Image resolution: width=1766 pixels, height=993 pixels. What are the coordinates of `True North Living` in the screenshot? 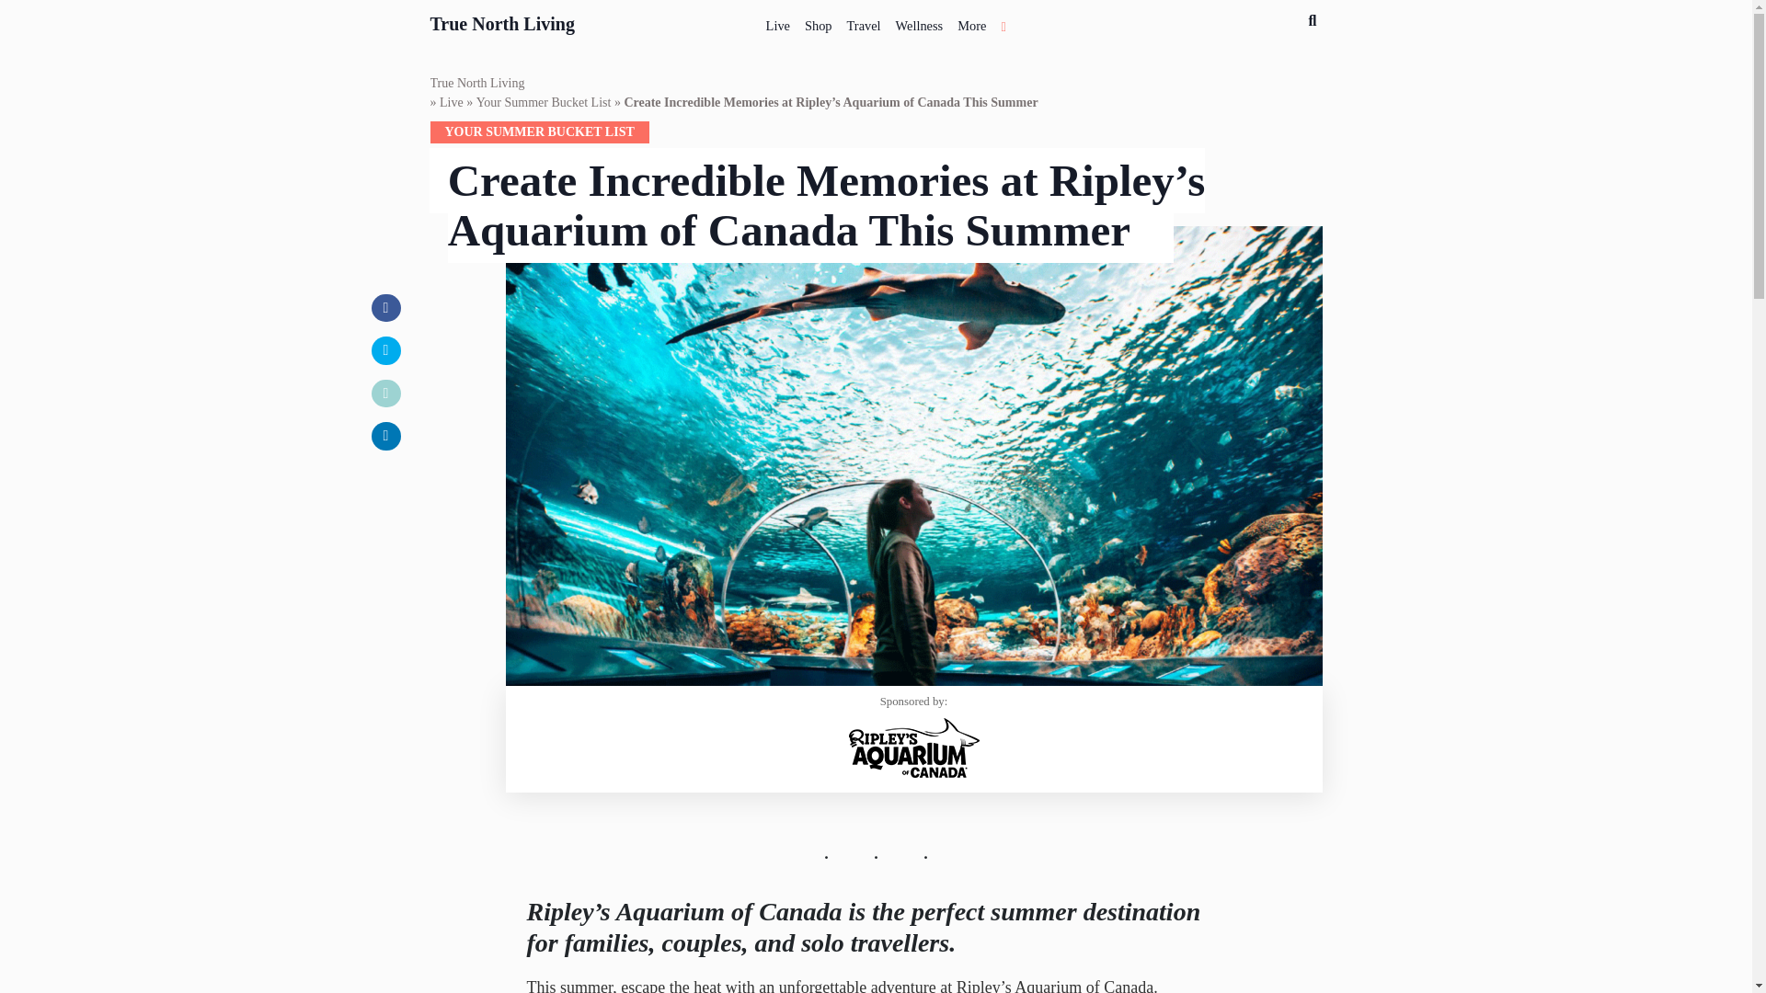 It's located at (502, 21).